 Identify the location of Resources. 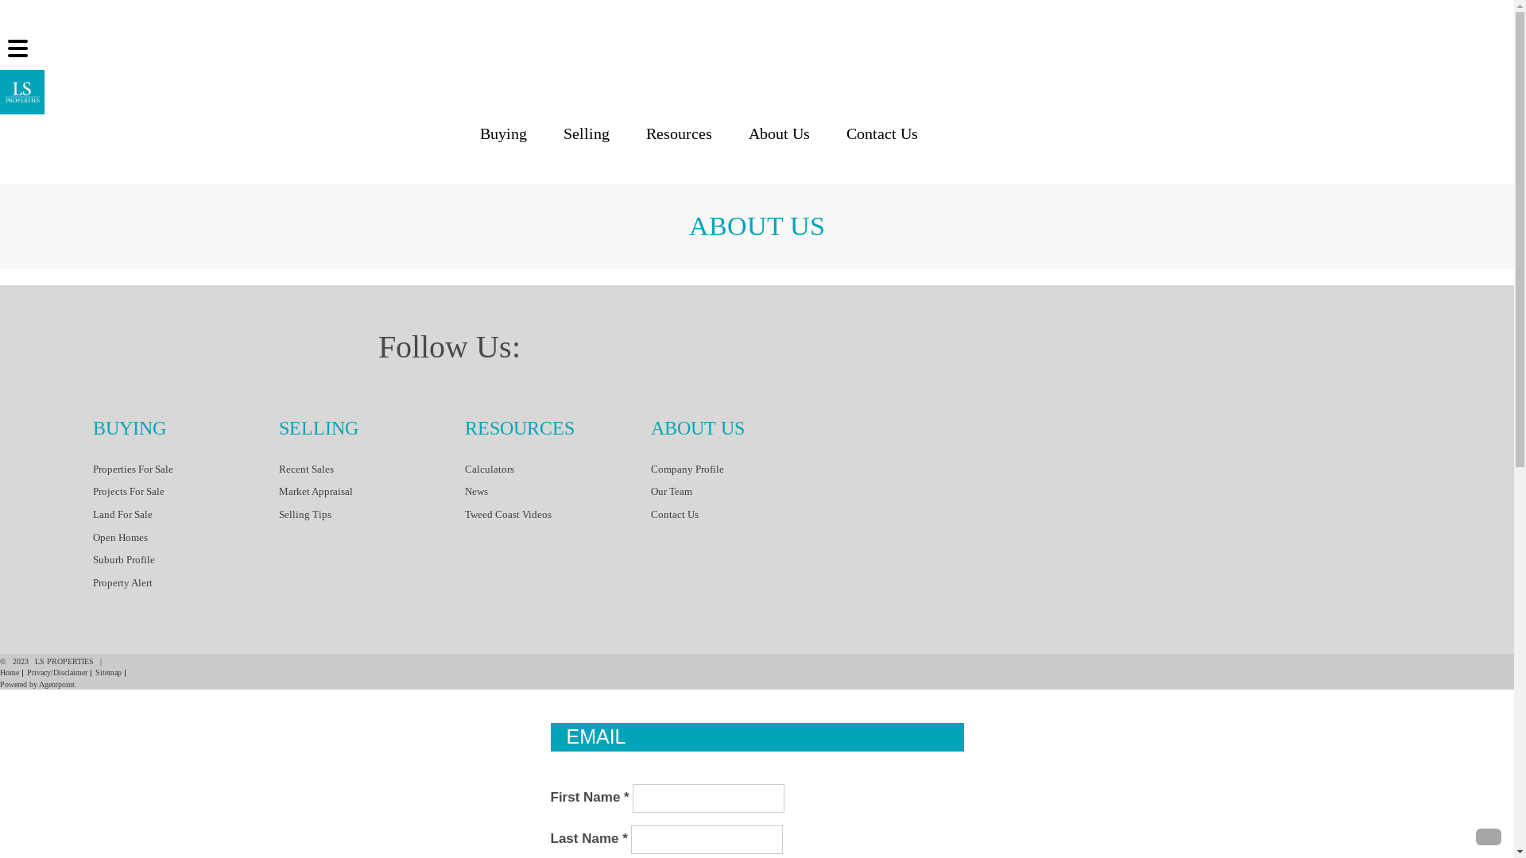
(679, 134).